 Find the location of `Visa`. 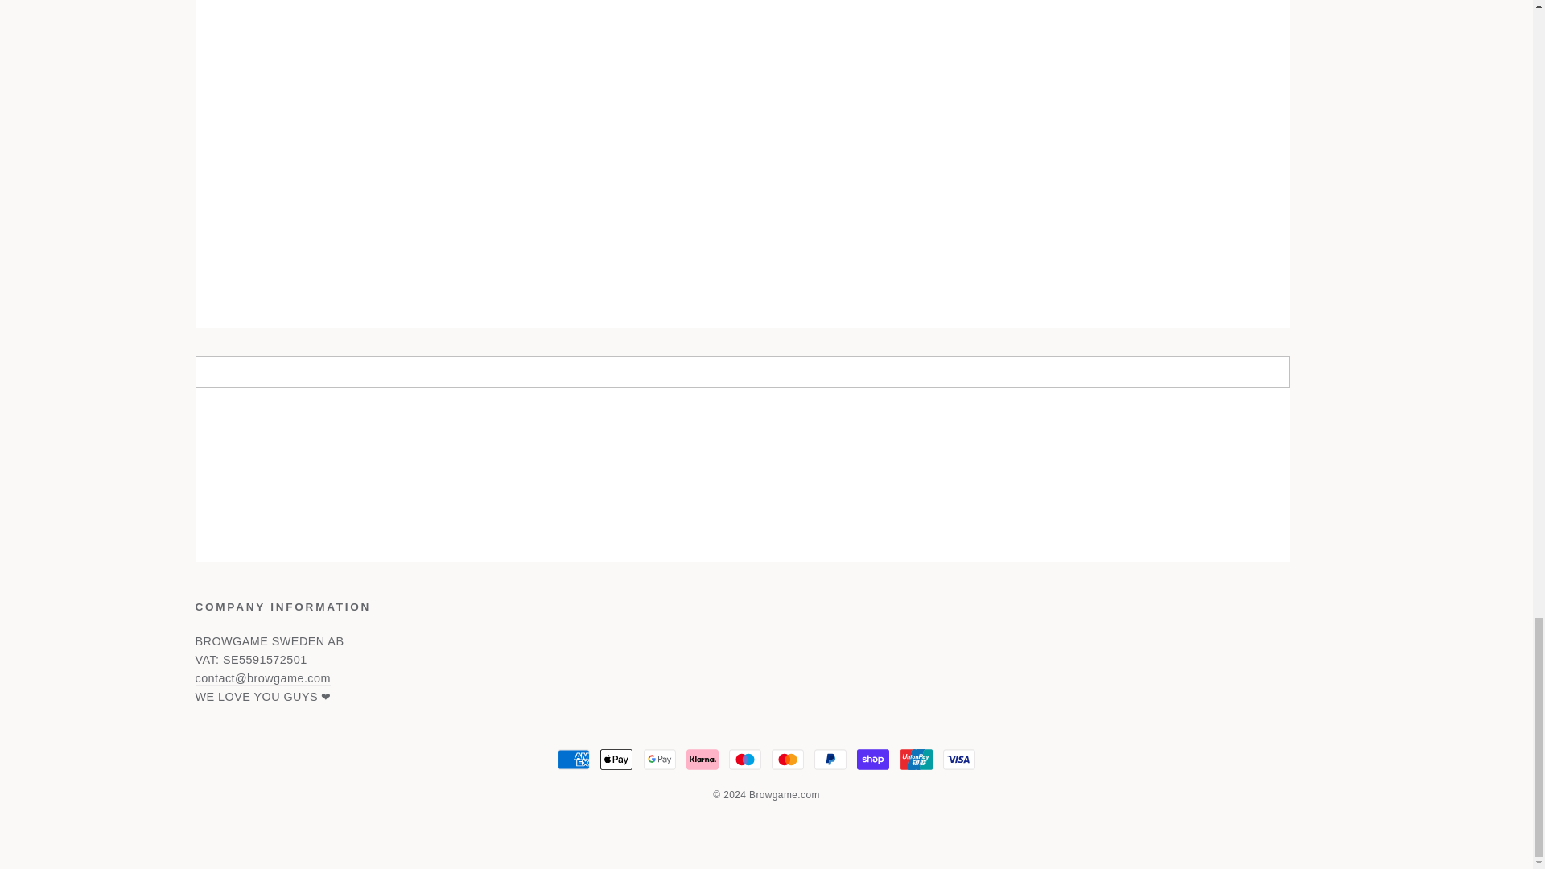

Visa is located at coordinates (958, 760).